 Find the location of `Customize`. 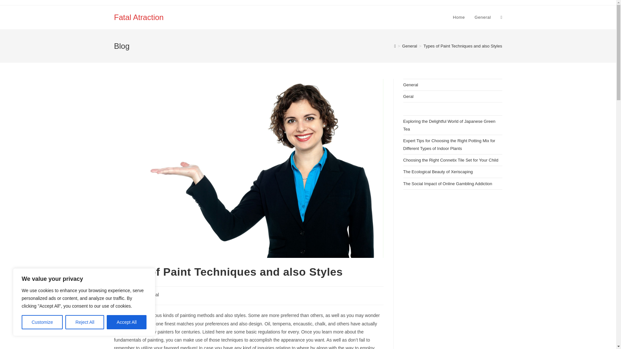

Customize is located at coordinates (42, 322).